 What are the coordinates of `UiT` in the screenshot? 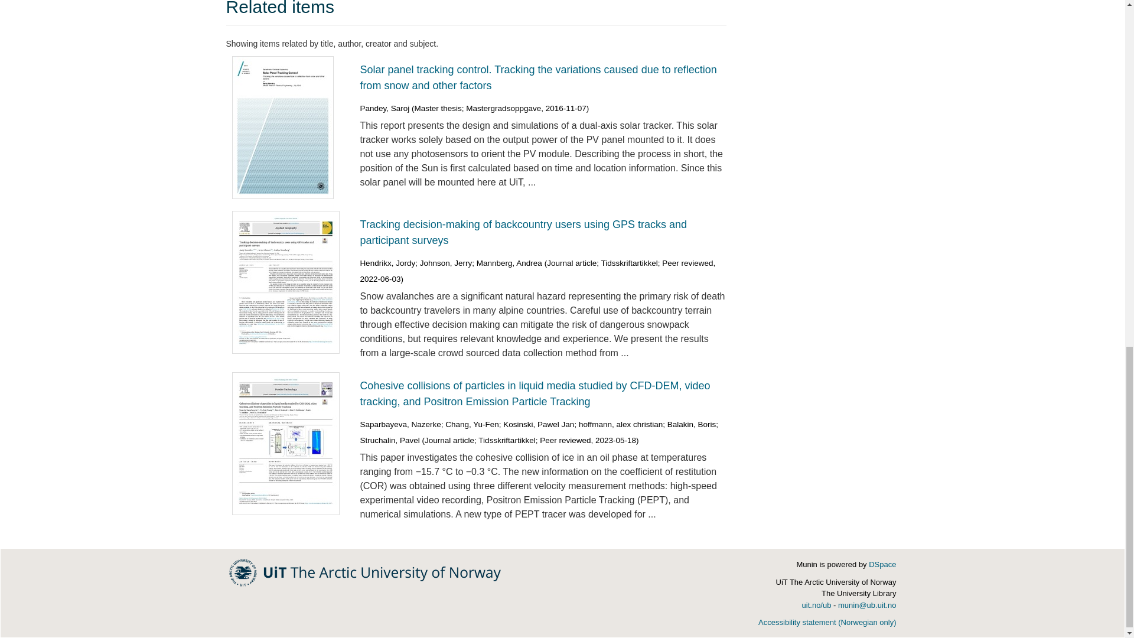 It's located at (365, 572).